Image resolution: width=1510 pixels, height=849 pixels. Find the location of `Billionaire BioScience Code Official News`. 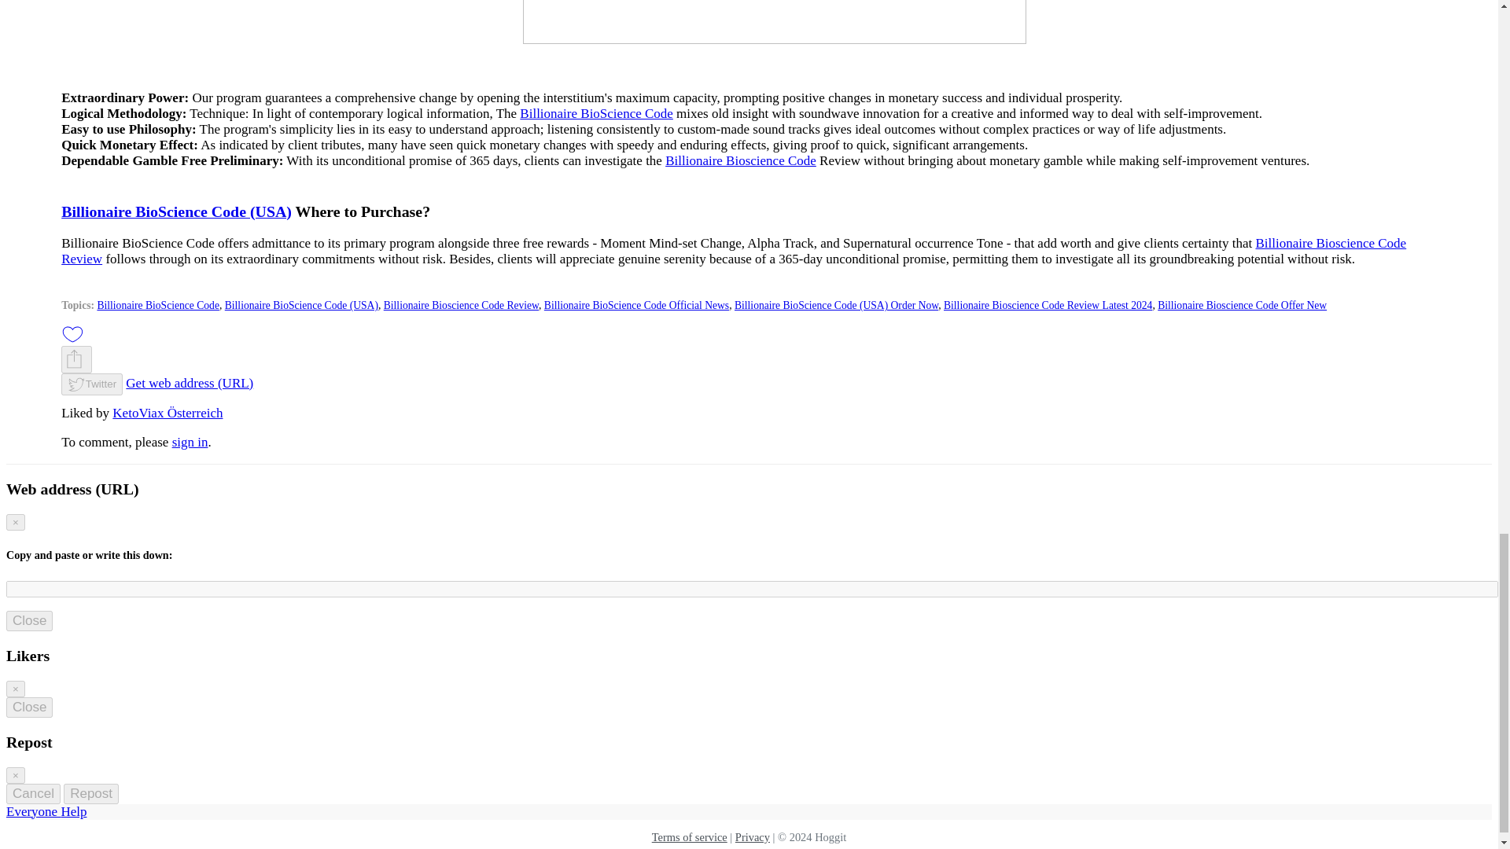

Billionaire BioScience Code Official News is located at coordinates (636, 305).